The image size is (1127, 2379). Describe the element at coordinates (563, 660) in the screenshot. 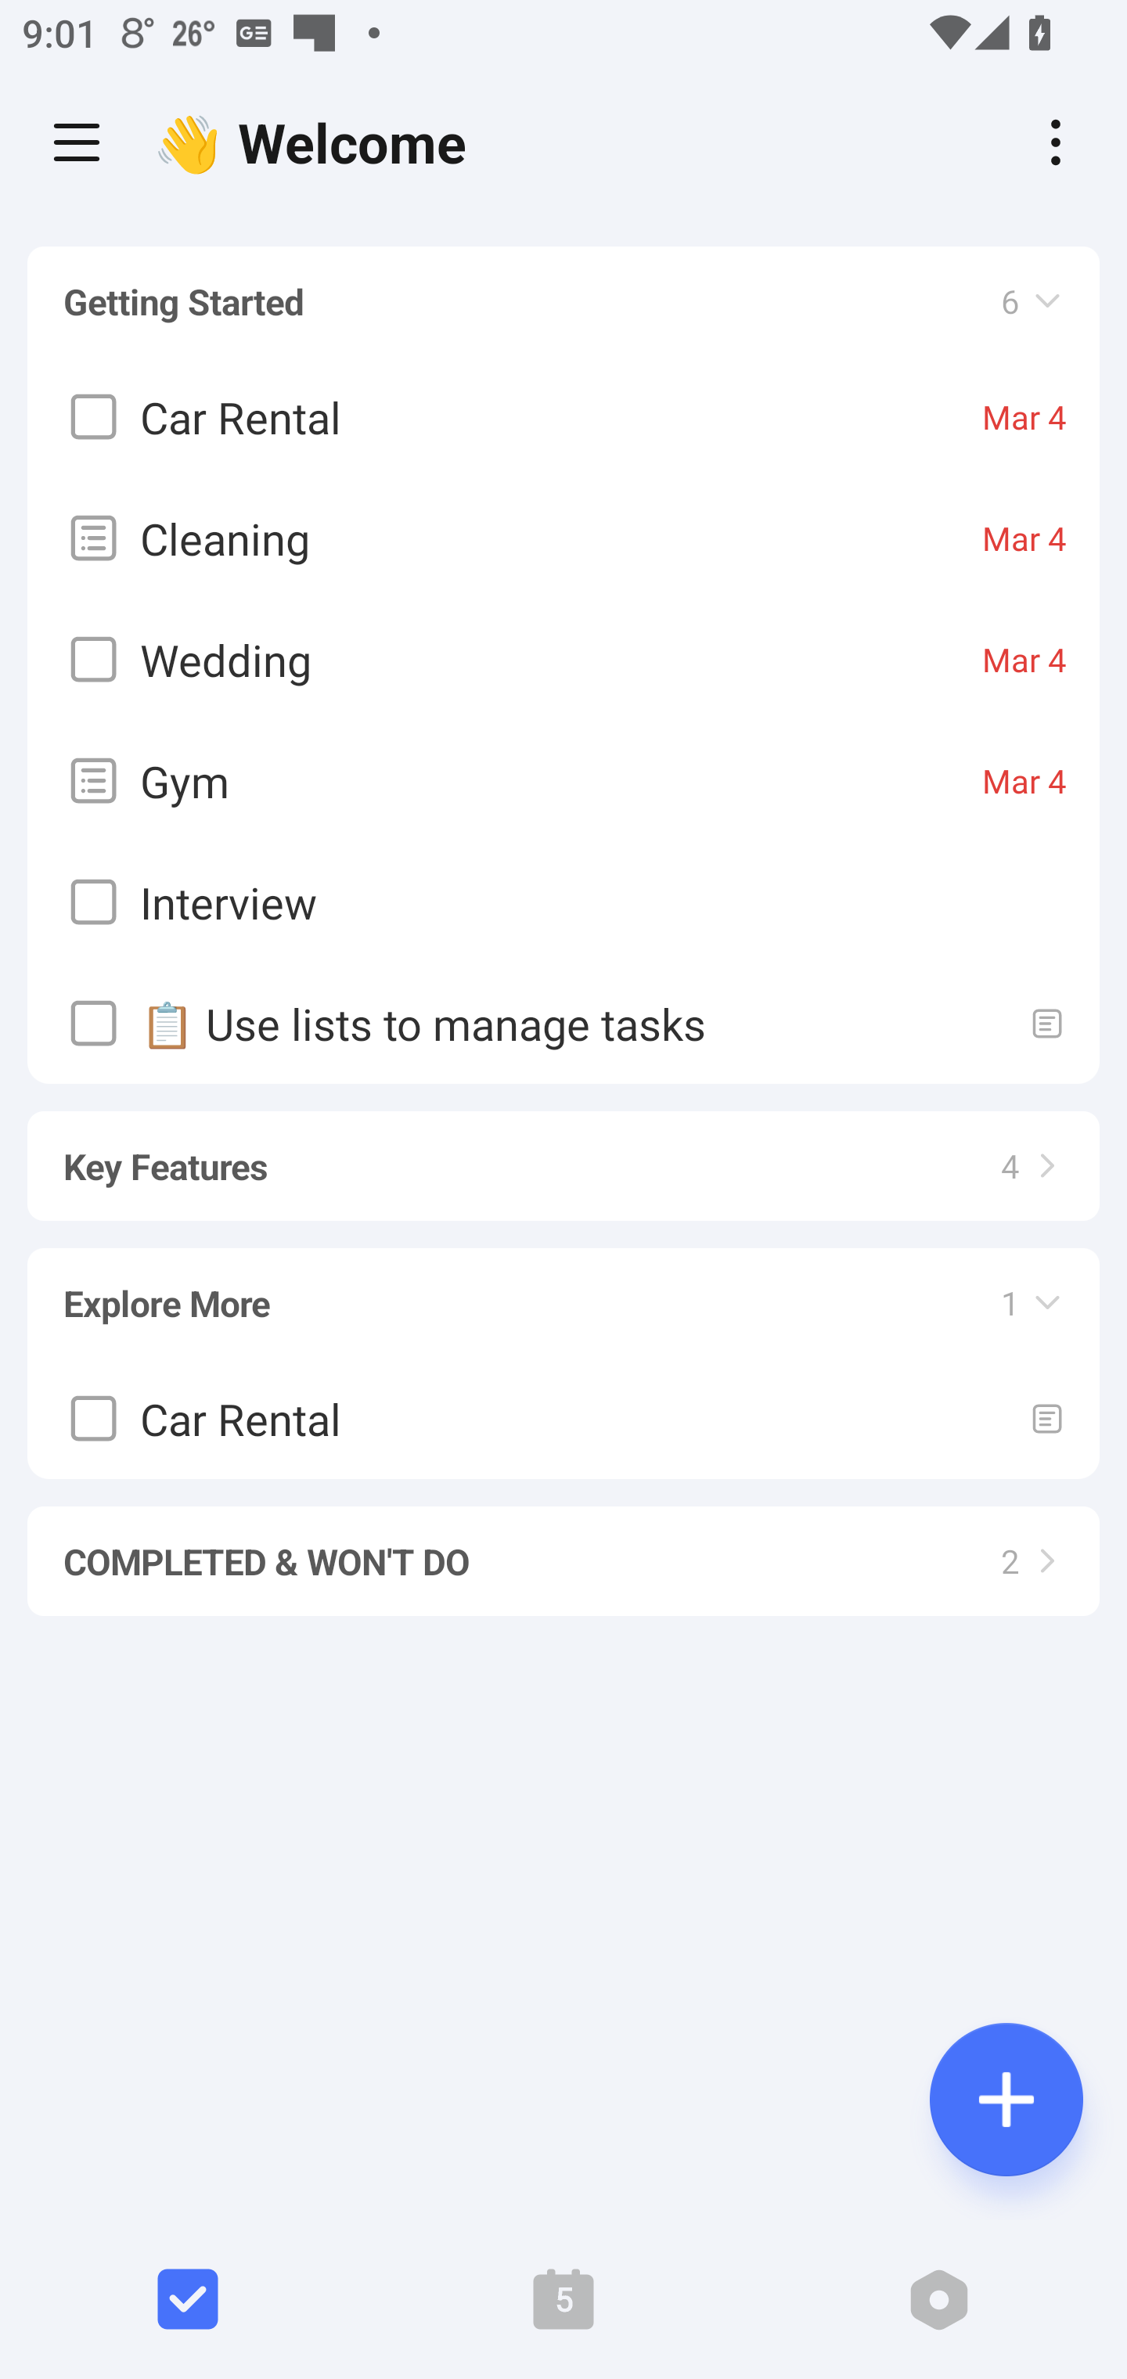

I see `Wedding Mar 4` at that location.